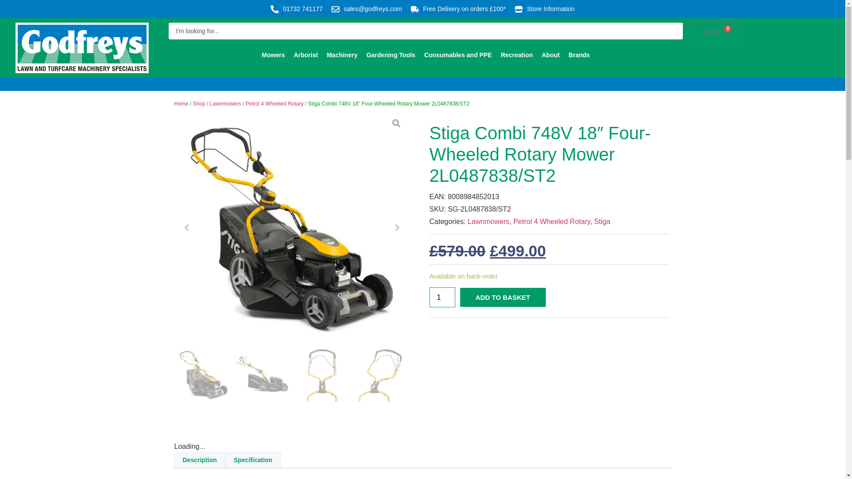 The height and width of the screenshot is (479, 852). Describe the element at coordinates (262, 374) in the screenshot. I see `COMBI748V-02` at that location.